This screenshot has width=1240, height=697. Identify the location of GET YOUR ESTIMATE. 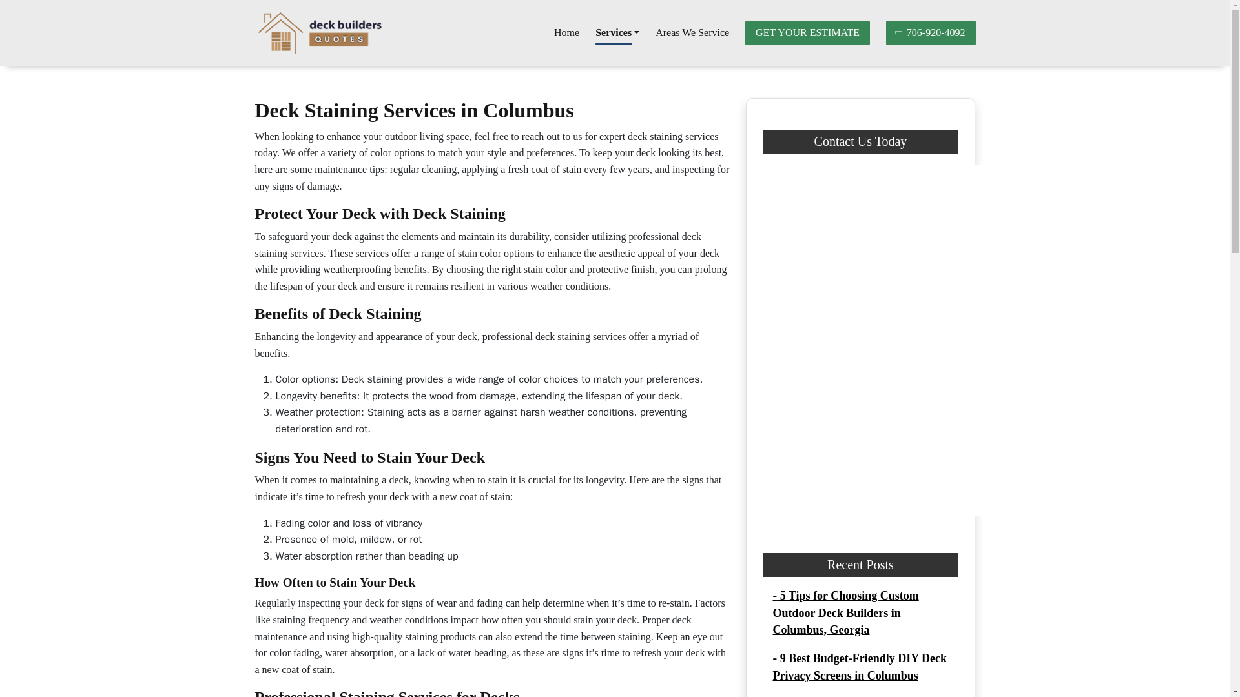
(807, 33).